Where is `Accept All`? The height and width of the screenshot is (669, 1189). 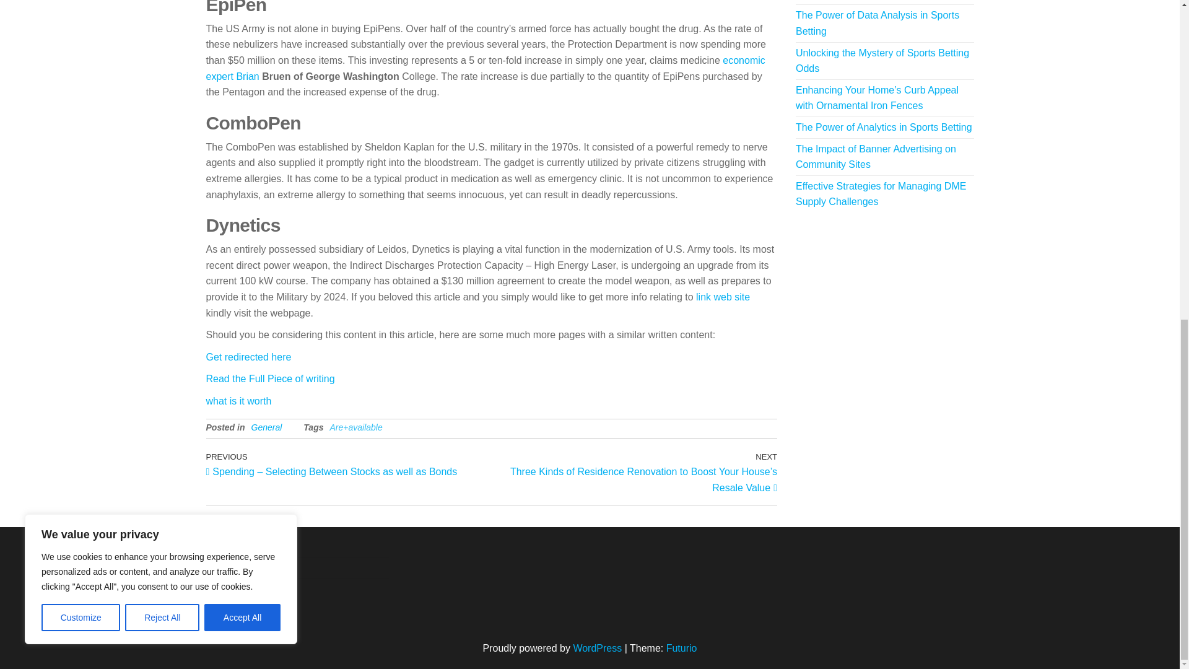
Accept All is located at coordinates (243, 10).